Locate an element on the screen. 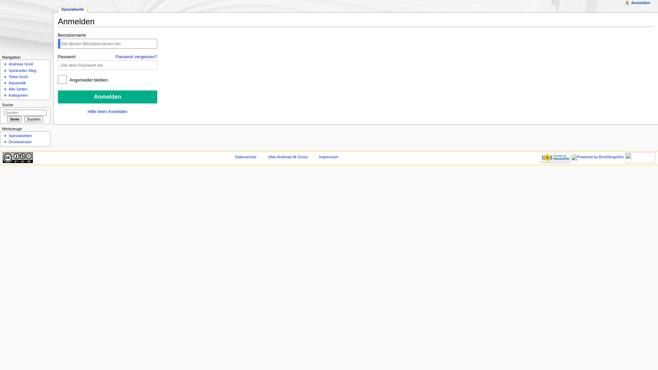 Image resolution: width=658 pixels, height=370 pixels. Seite is located at coordinates (14, 119).